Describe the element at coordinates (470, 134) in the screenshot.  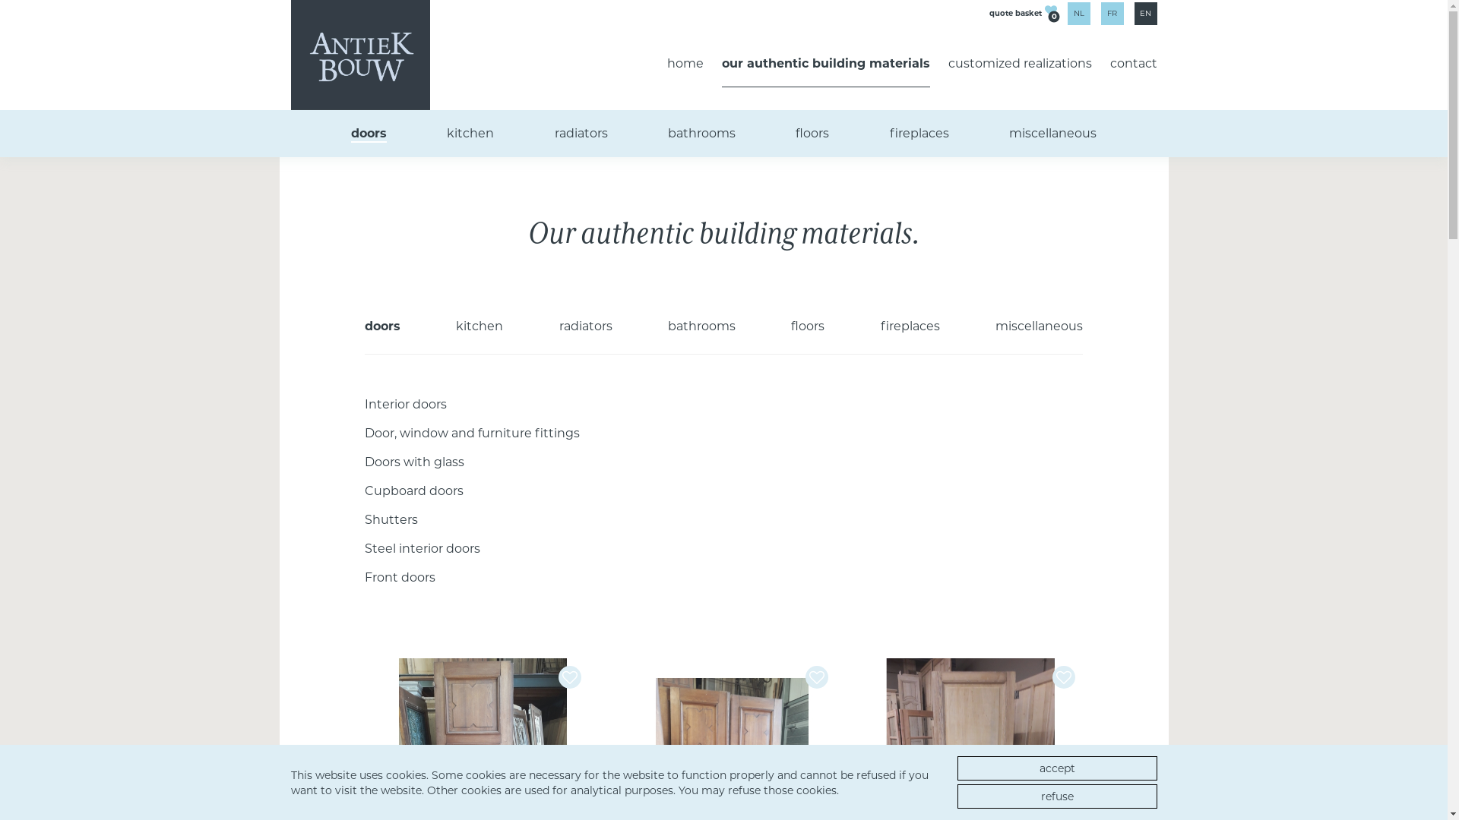
I see `kitchen` at that location.